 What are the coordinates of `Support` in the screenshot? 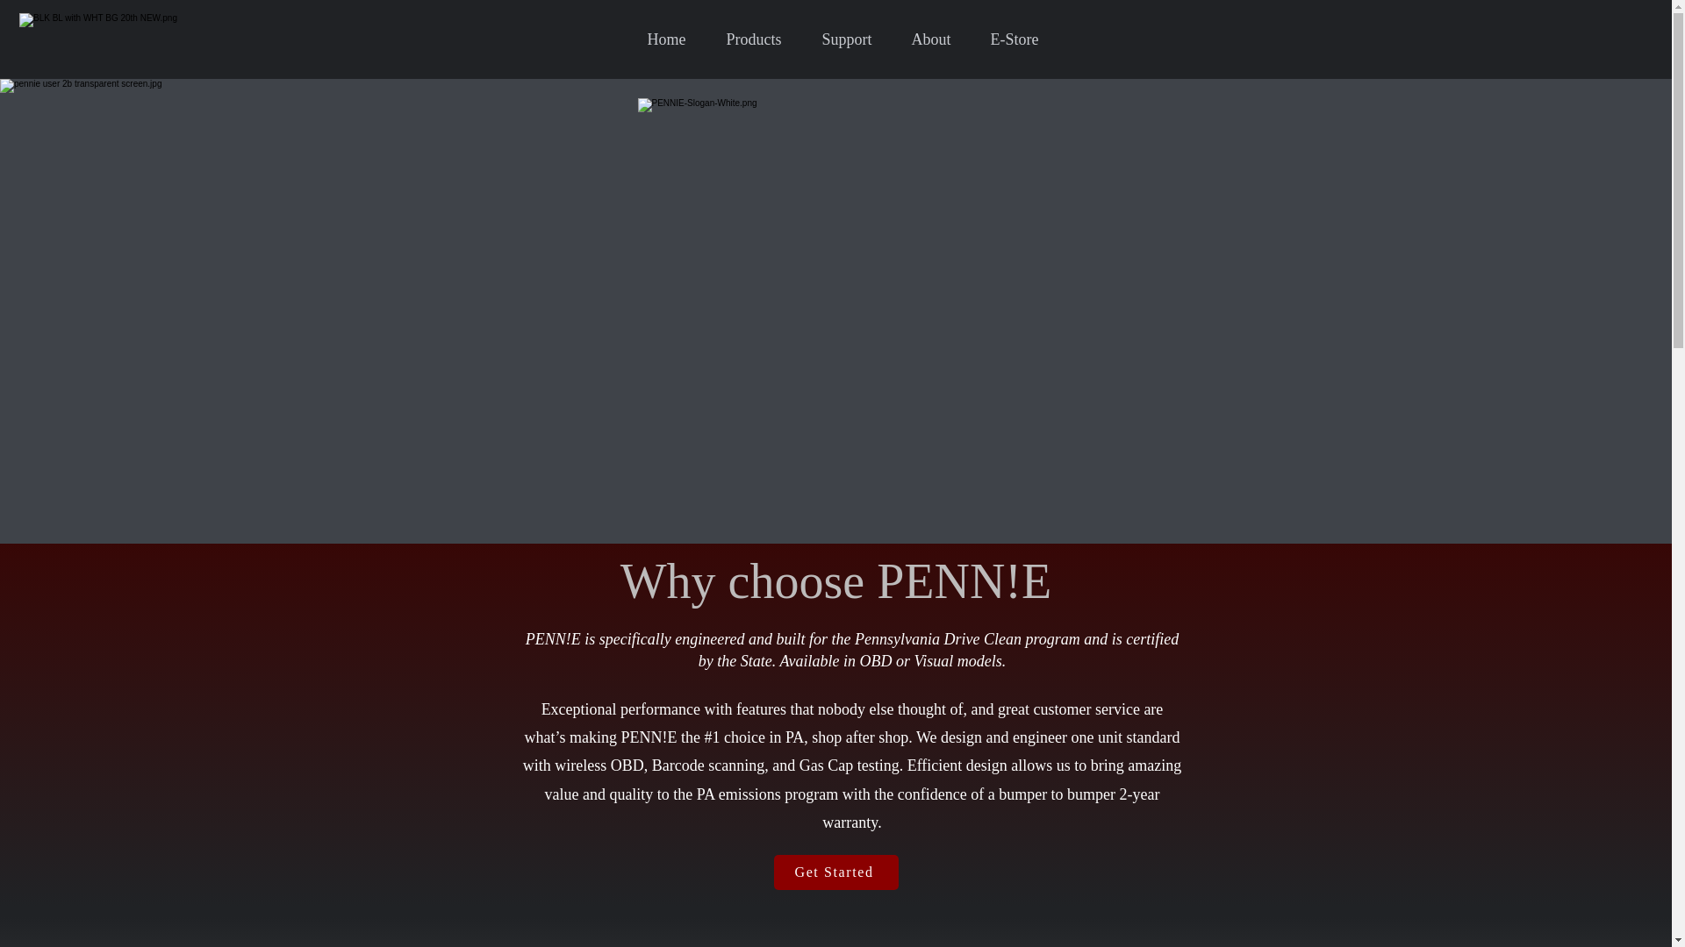 It's located at (841, 39).